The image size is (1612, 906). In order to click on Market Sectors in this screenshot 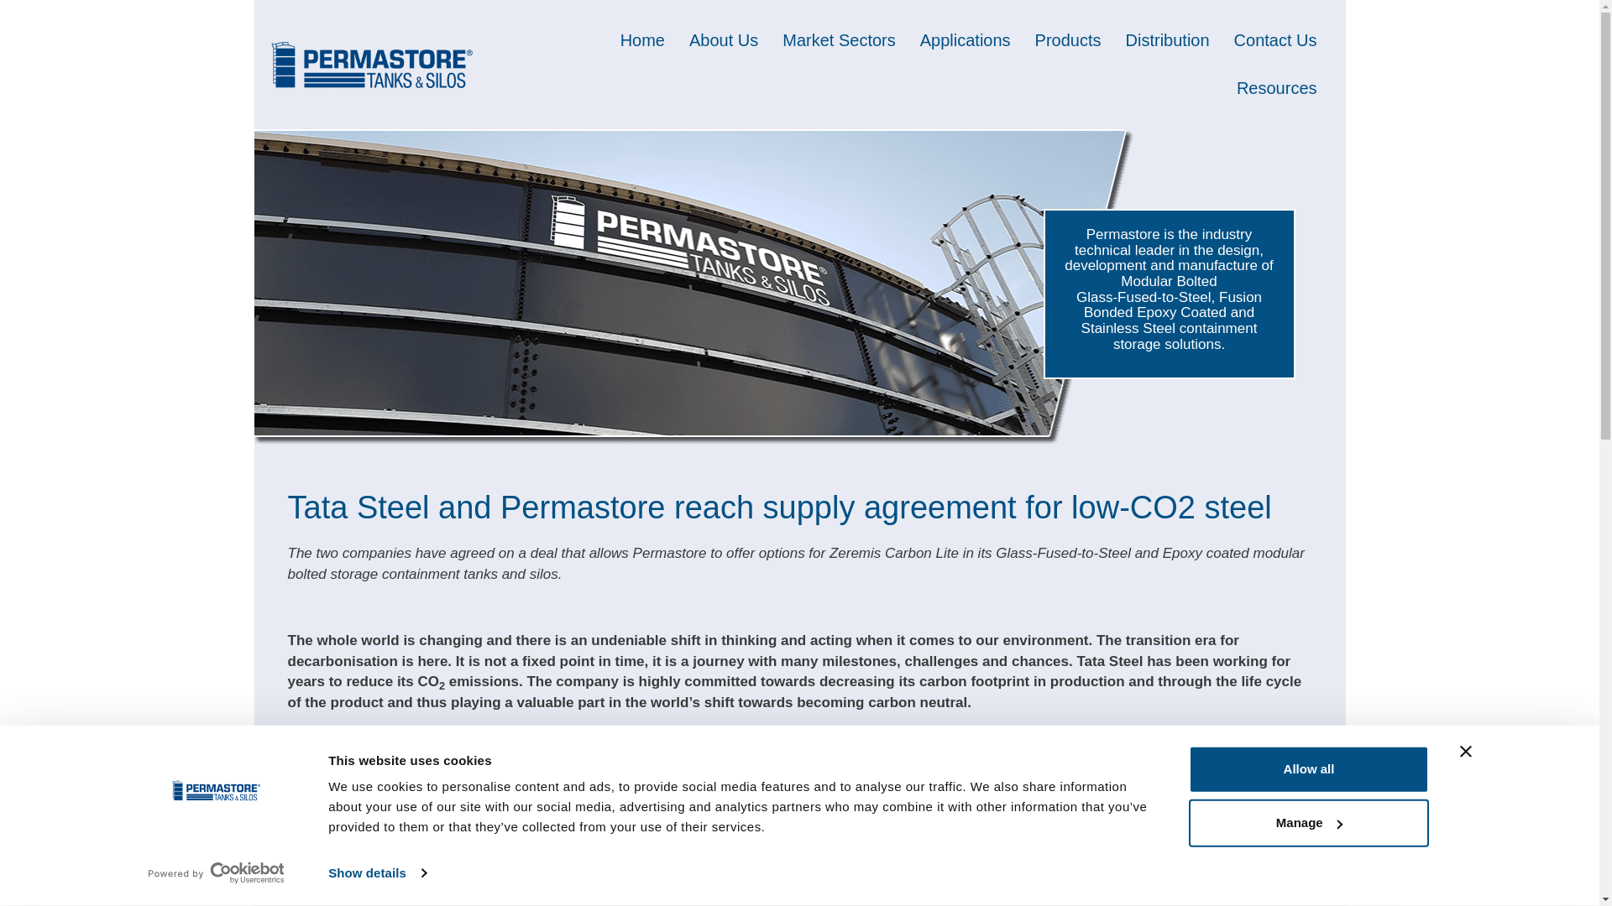, I will do `click(838, 40)`.